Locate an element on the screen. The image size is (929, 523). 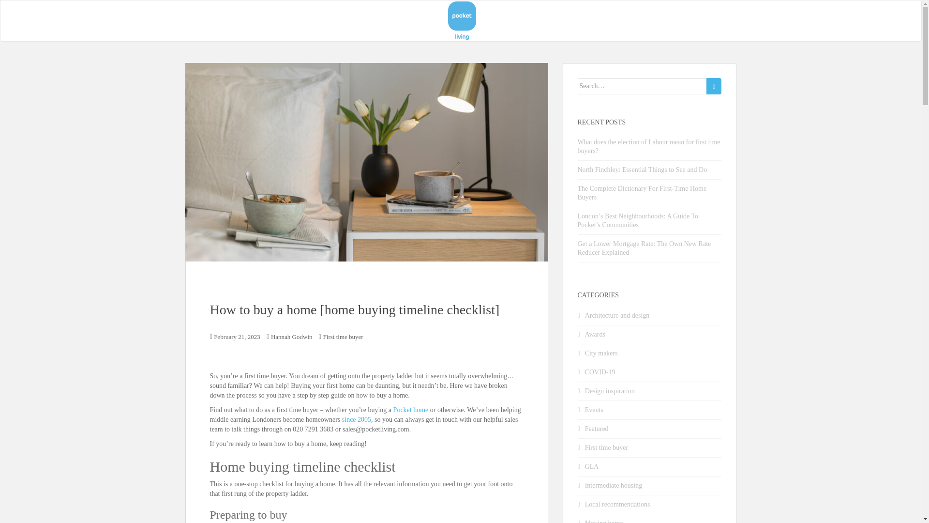
Awards is located at coordinates (595, 334).